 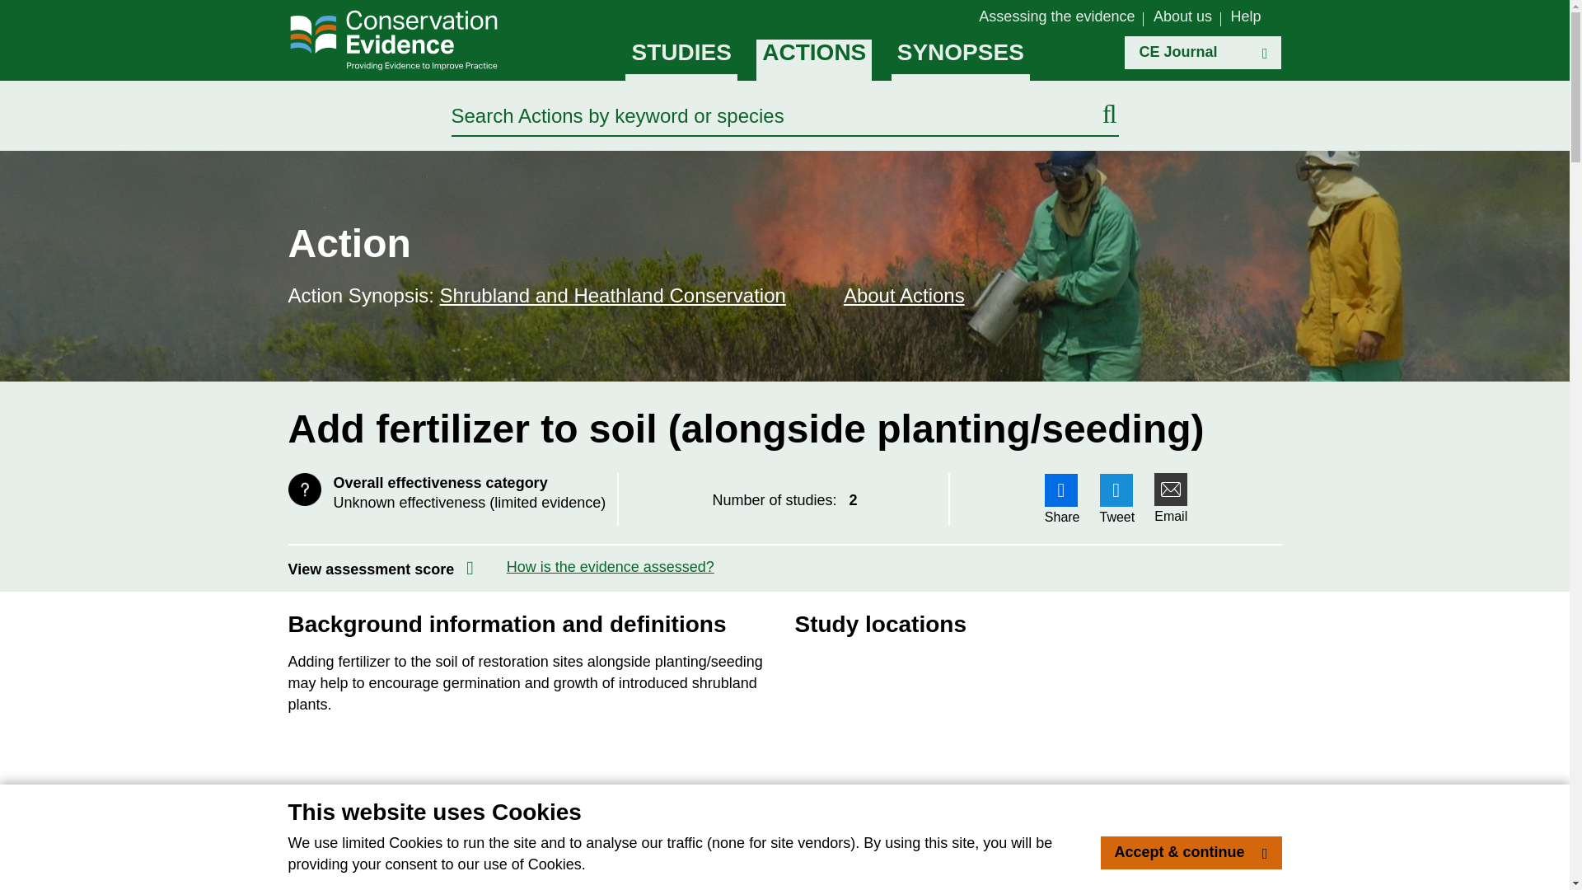 What do you see at coordinates (613, 295) in the screenshot?
I see `Shrubland and Heathland Conservation` at bounding box center [613, 295].